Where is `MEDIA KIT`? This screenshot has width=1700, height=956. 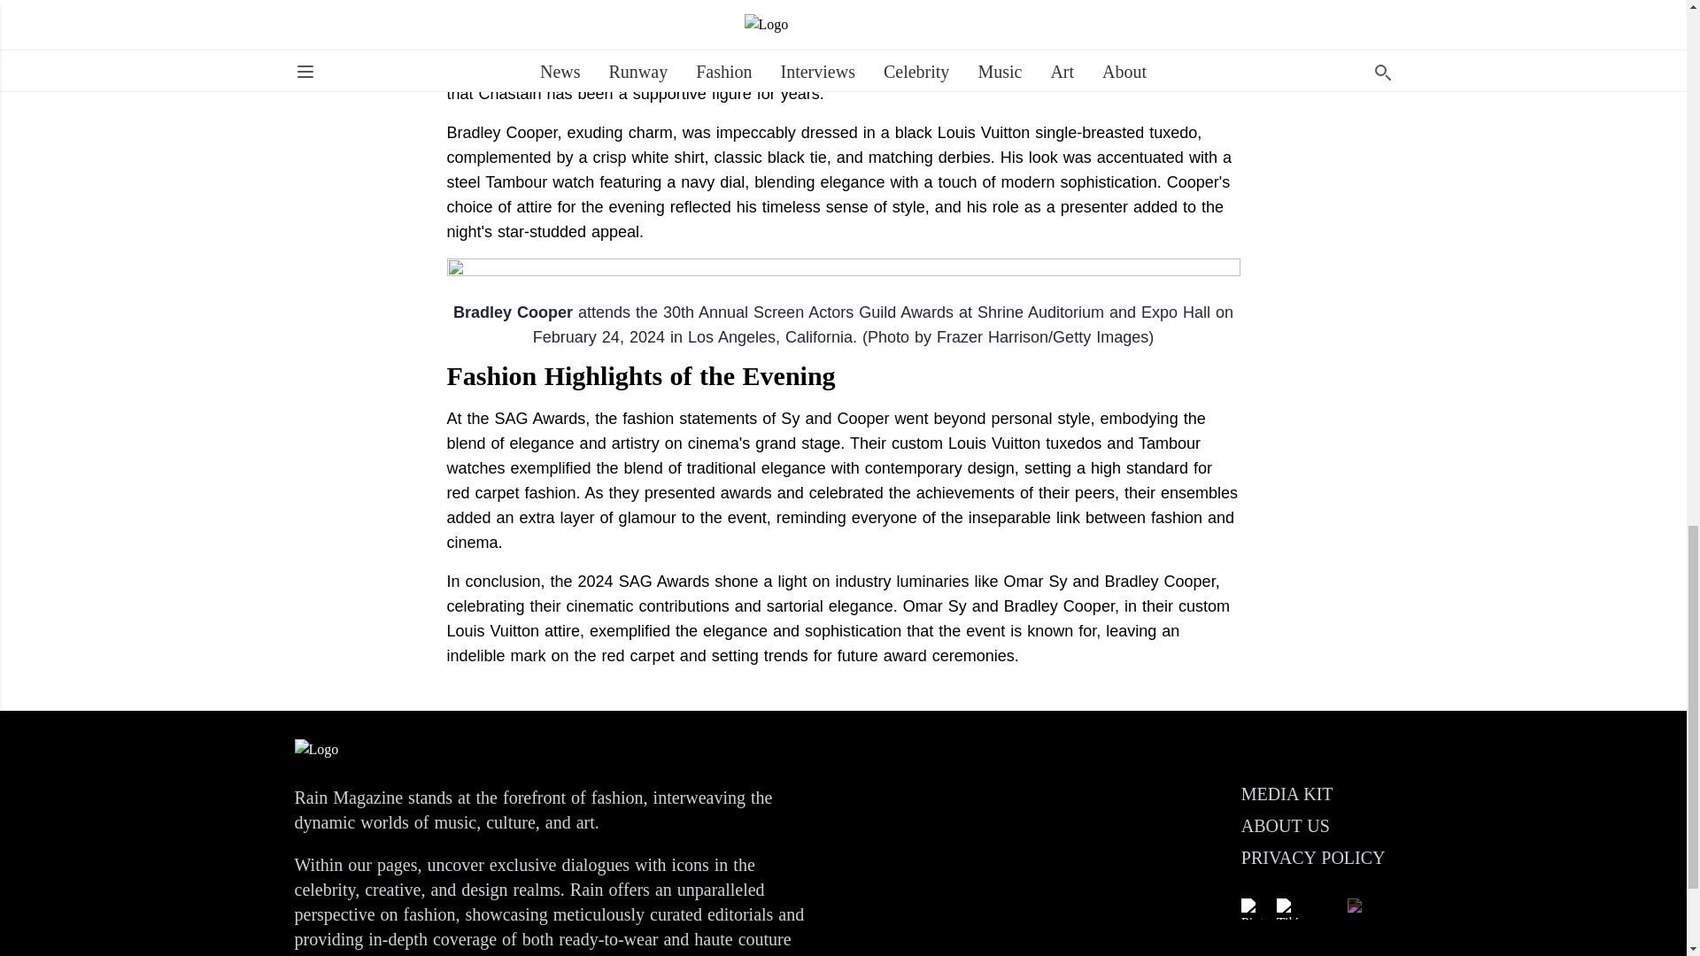
MEDIA KIT is located at coordinates (1287, 793).